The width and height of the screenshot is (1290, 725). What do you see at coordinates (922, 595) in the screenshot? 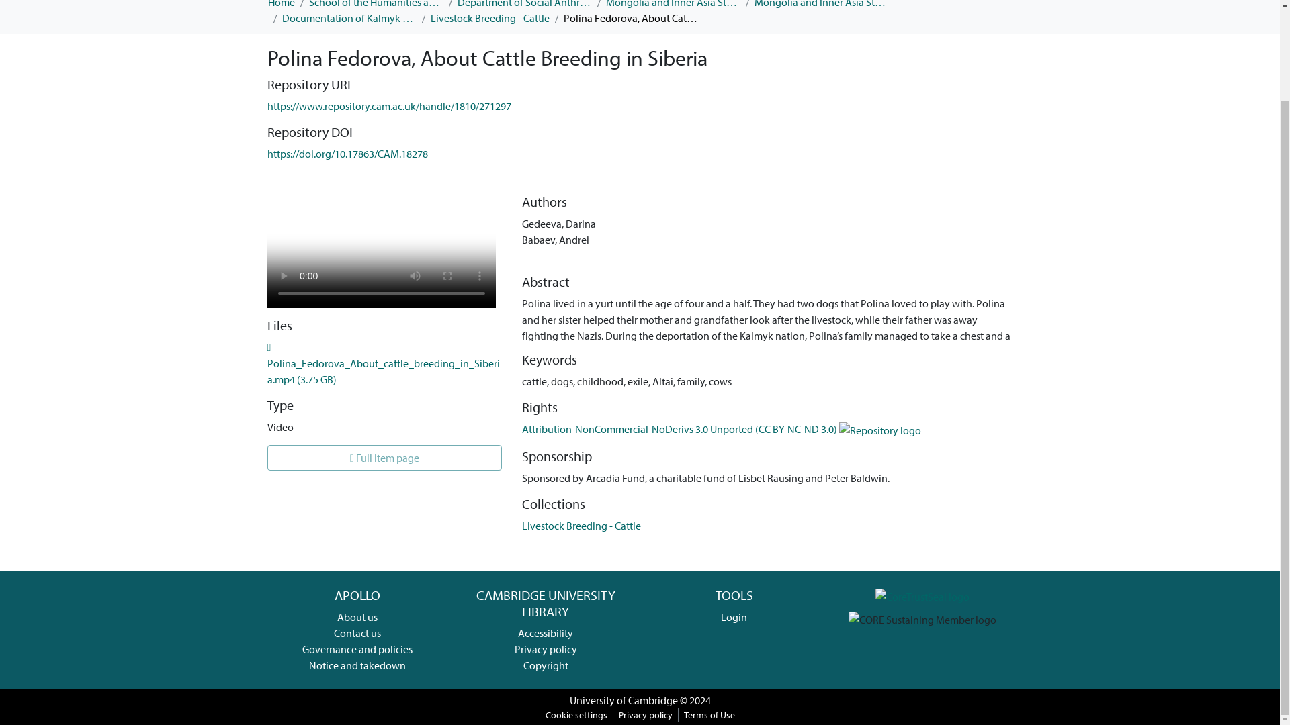
I see `Apollo CTS full application` at bounding box center [922, 595].